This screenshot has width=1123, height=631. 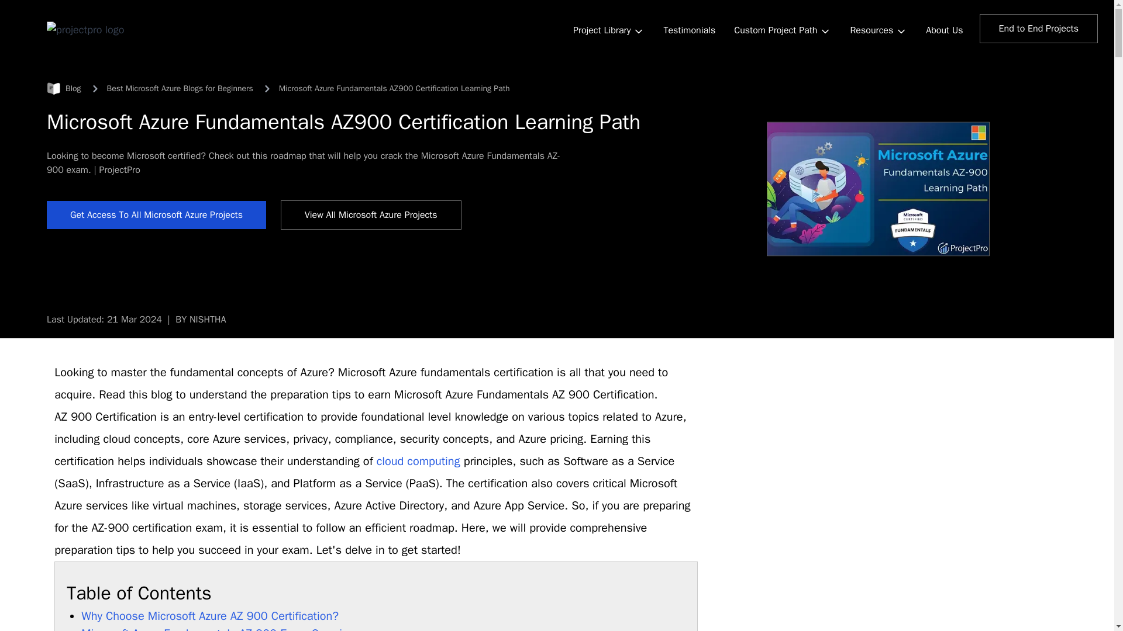 What do you see at coordinates (418, 461) in the screenshot?
I see `cloud computing` at bounding box center [418, 461].